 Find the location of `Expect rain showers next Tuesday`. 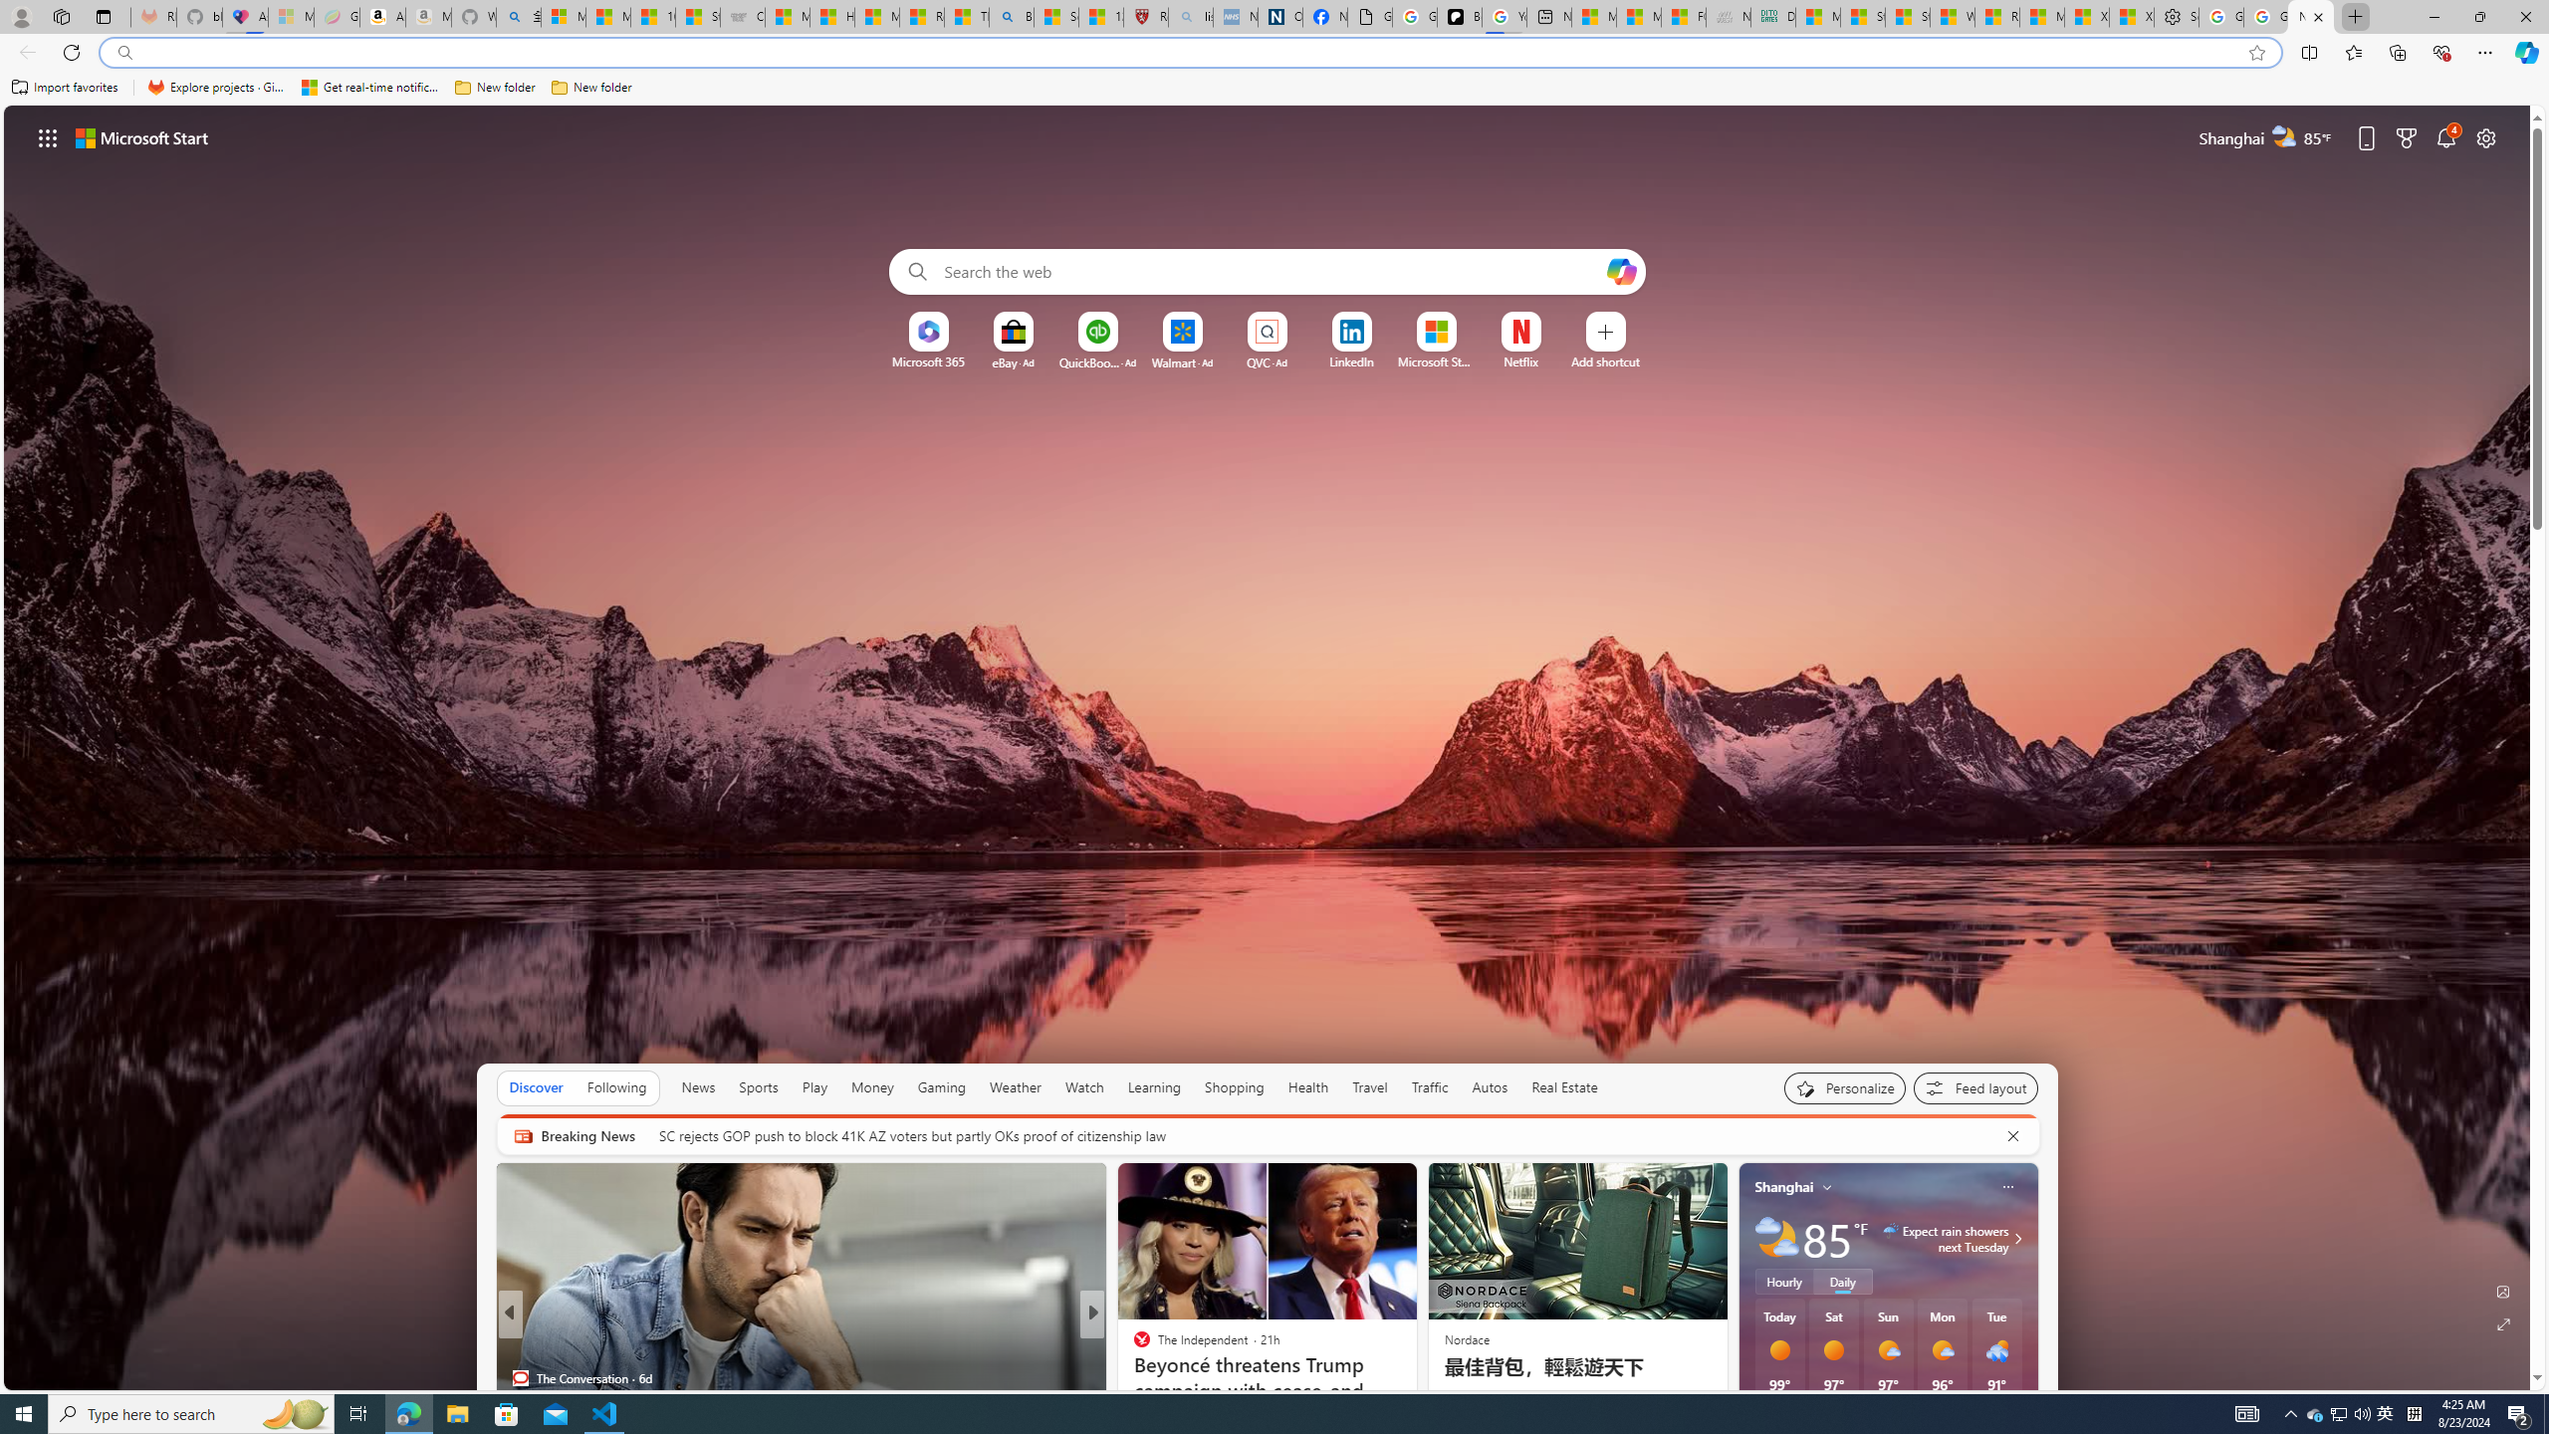

Expect rain showers next Tuesday is located at coordinates (2015, 1239).